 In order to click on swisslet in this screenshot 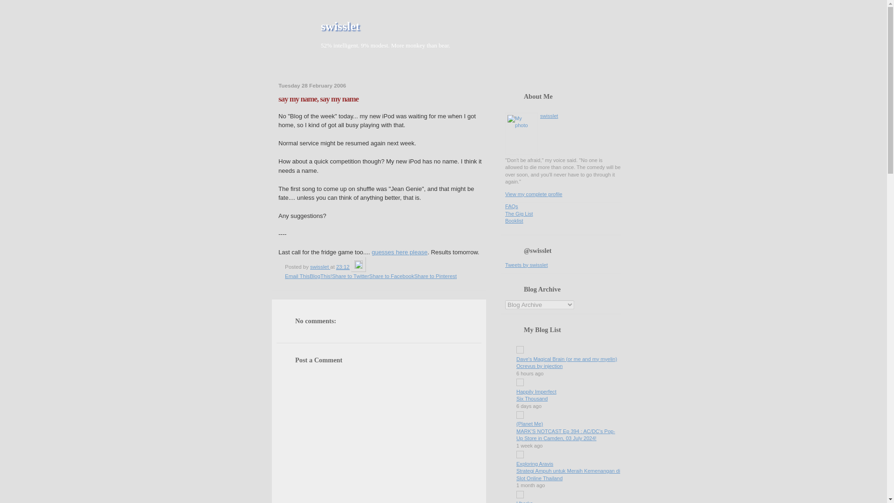, I will do `click(340, 26)`.